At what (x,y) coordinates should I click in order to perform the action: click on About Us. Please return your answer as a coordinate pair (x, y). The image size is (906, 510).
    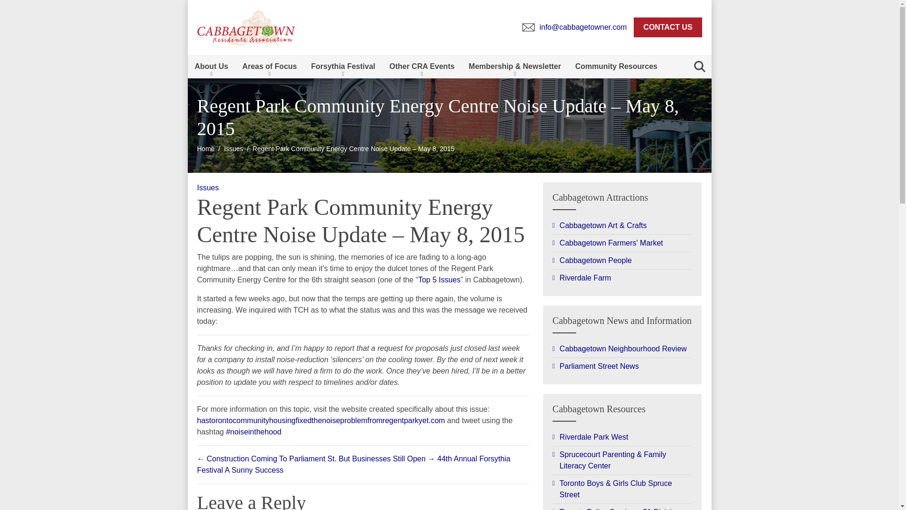
    Looking at the image, I should click on (211, 66).